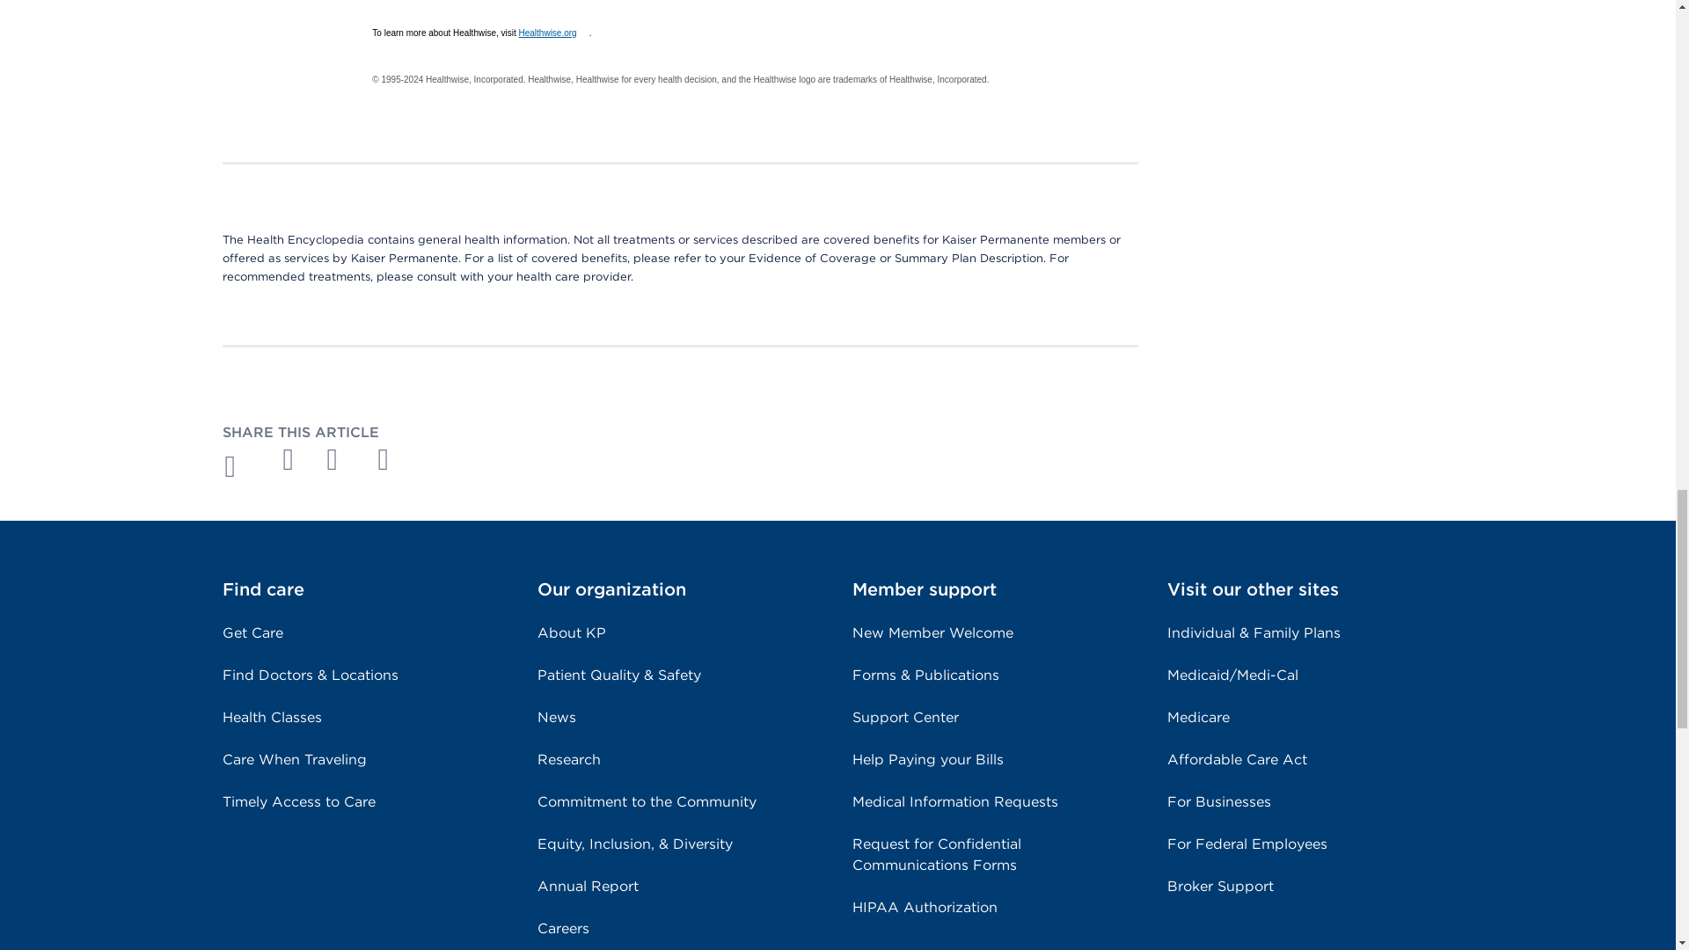 Image resolution: width=1689 pixels, height=950 pixels. Describe the element at coordinates (341, 459) in the screenshot. I see `Opens in a new window, external` at that location.